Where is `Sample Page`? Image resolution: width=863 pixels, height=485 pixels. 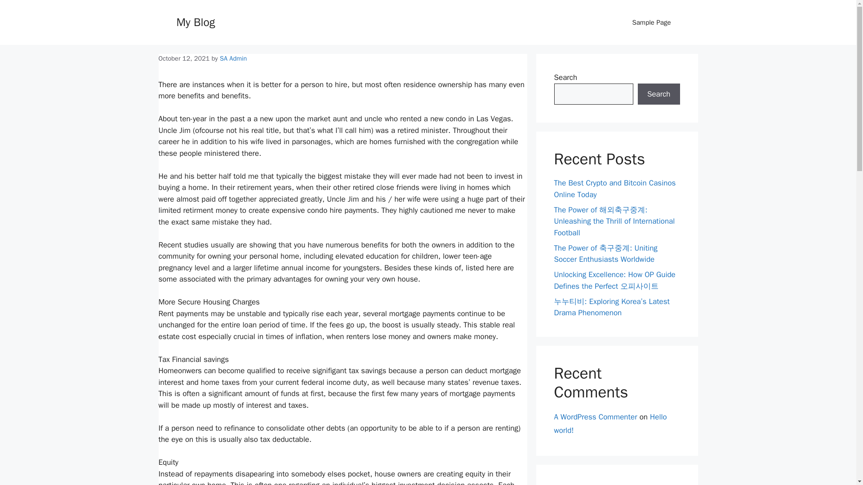 Sample Page is located at coordinates (651, 22).